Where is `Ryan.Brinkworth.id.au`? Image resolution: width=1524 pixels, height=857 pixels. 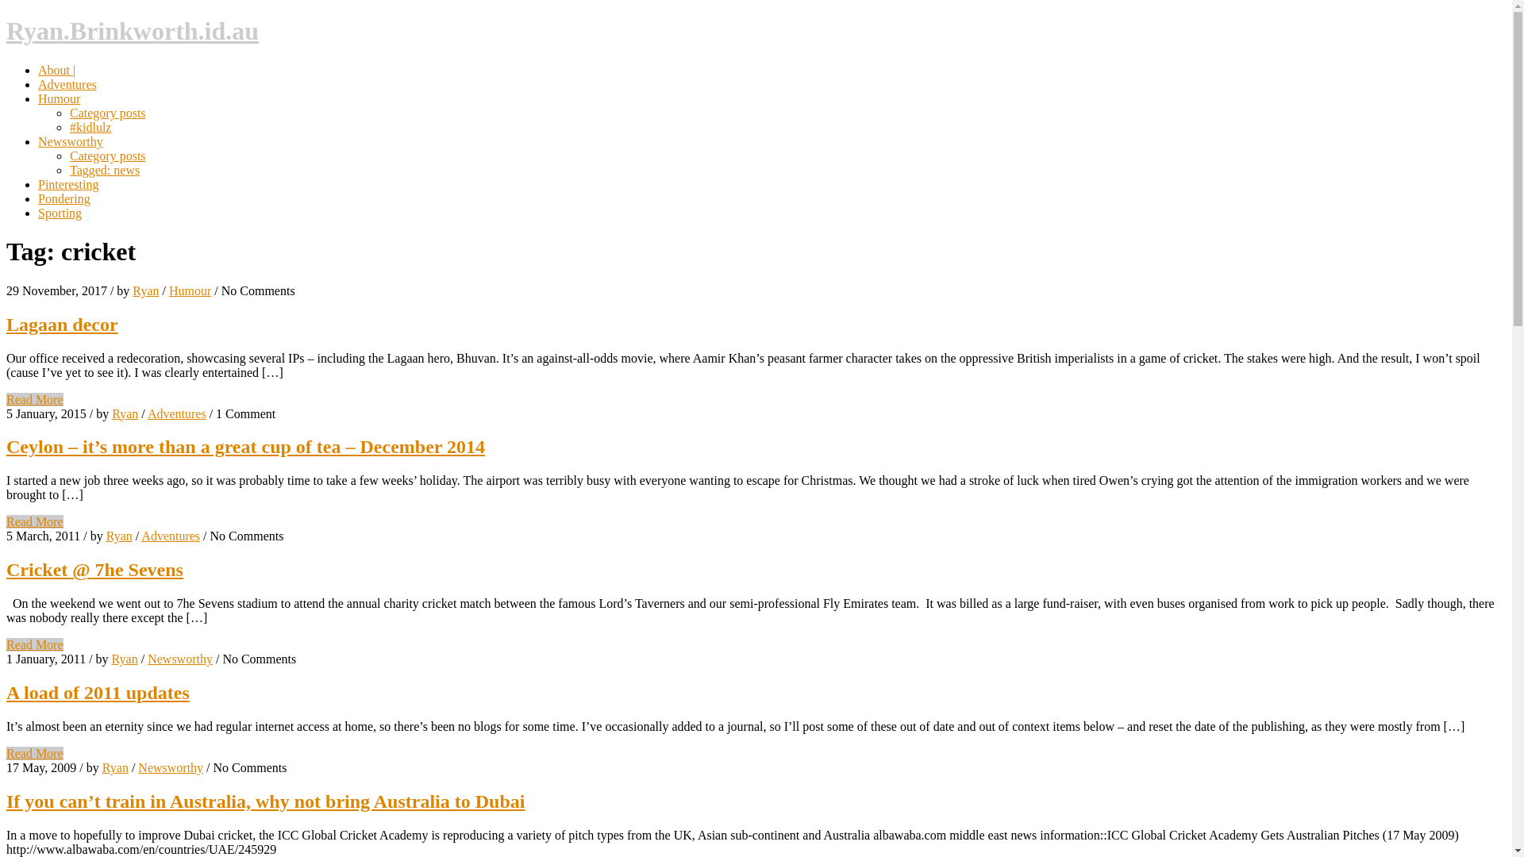 Ryan.Brinkworth.id.au is located at coordinates (133, 31).